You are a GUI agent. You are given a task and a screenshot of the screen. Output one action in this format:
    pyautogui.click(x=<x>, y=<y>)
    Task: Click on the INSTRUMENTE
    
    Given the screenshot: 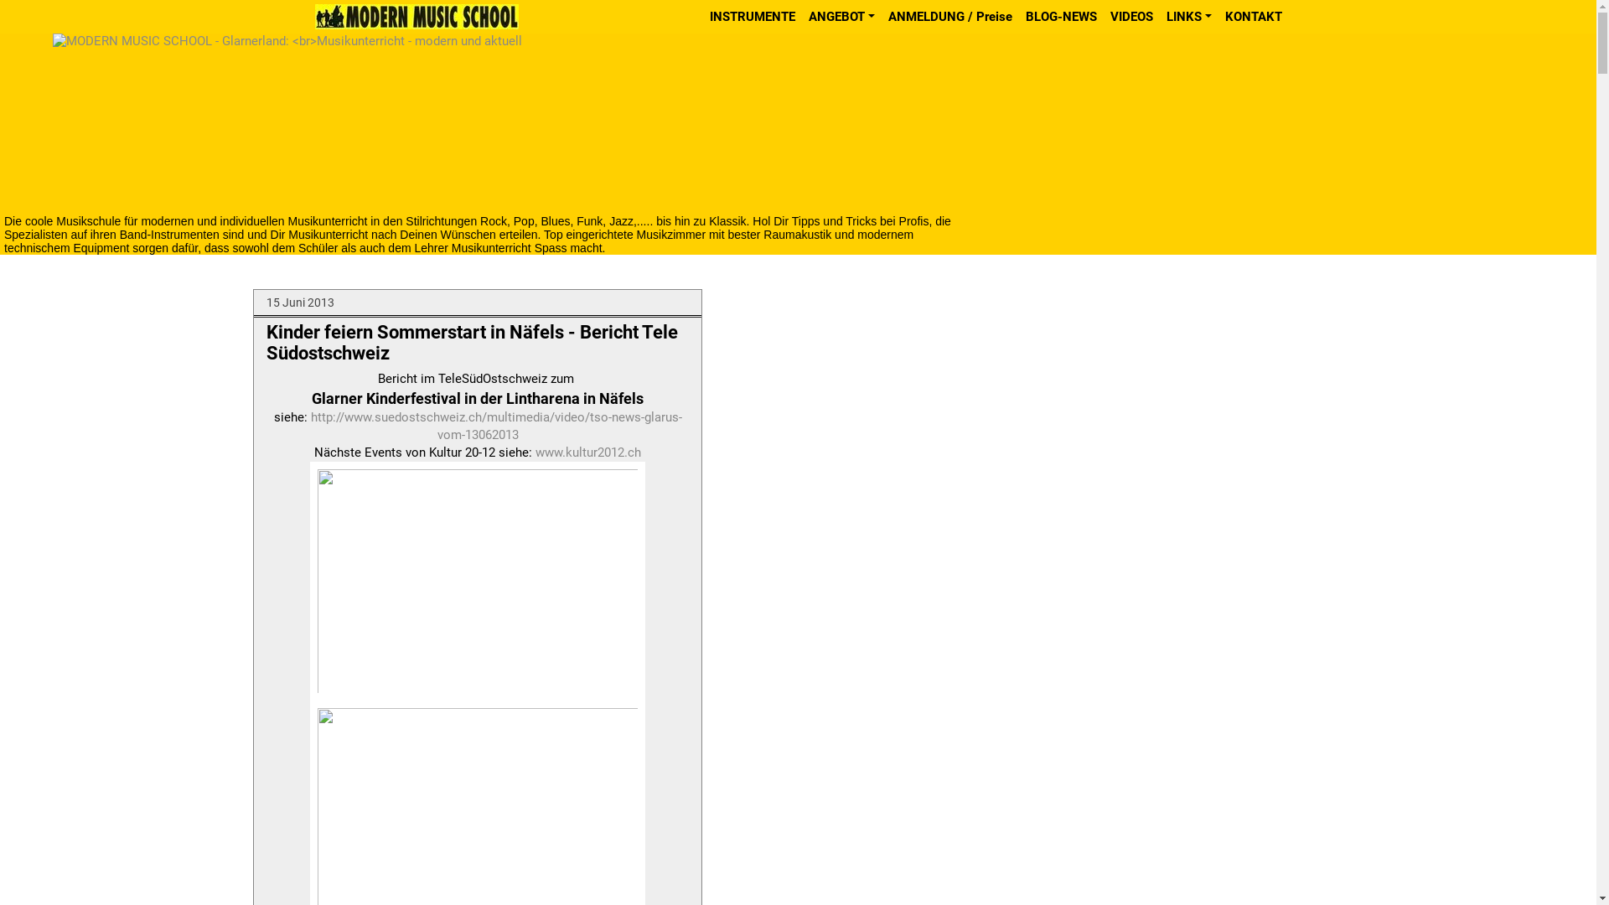 What is the action you would take?
    pyautogui.click(x=753, y=17)
    